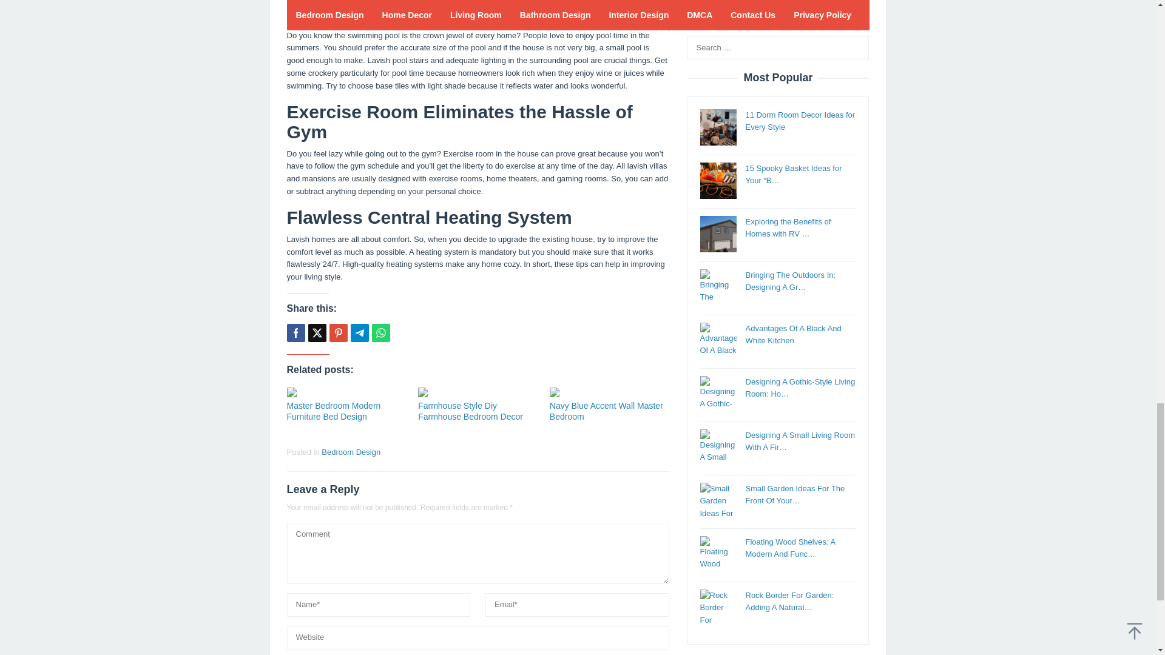 The image size is (1165, 655). I want to click on Bedroom Design, so click(351, 451).